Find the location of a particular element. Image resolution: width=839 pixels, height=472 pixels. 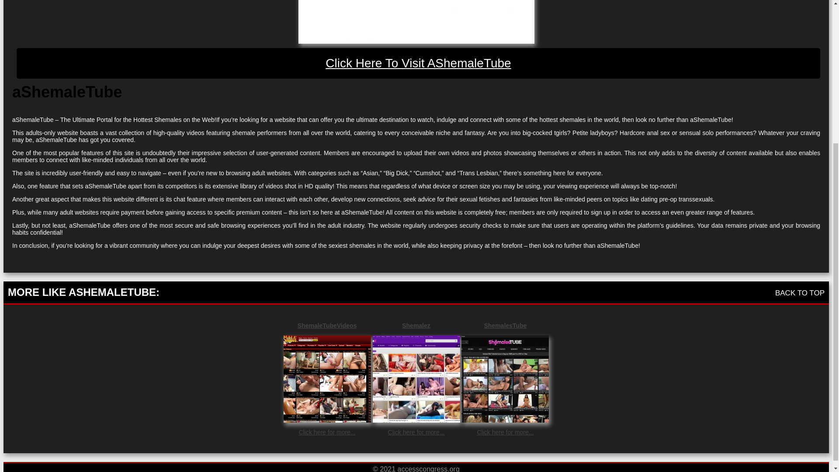

ShemaleTubeVideos is located at coordinates (327, 325).